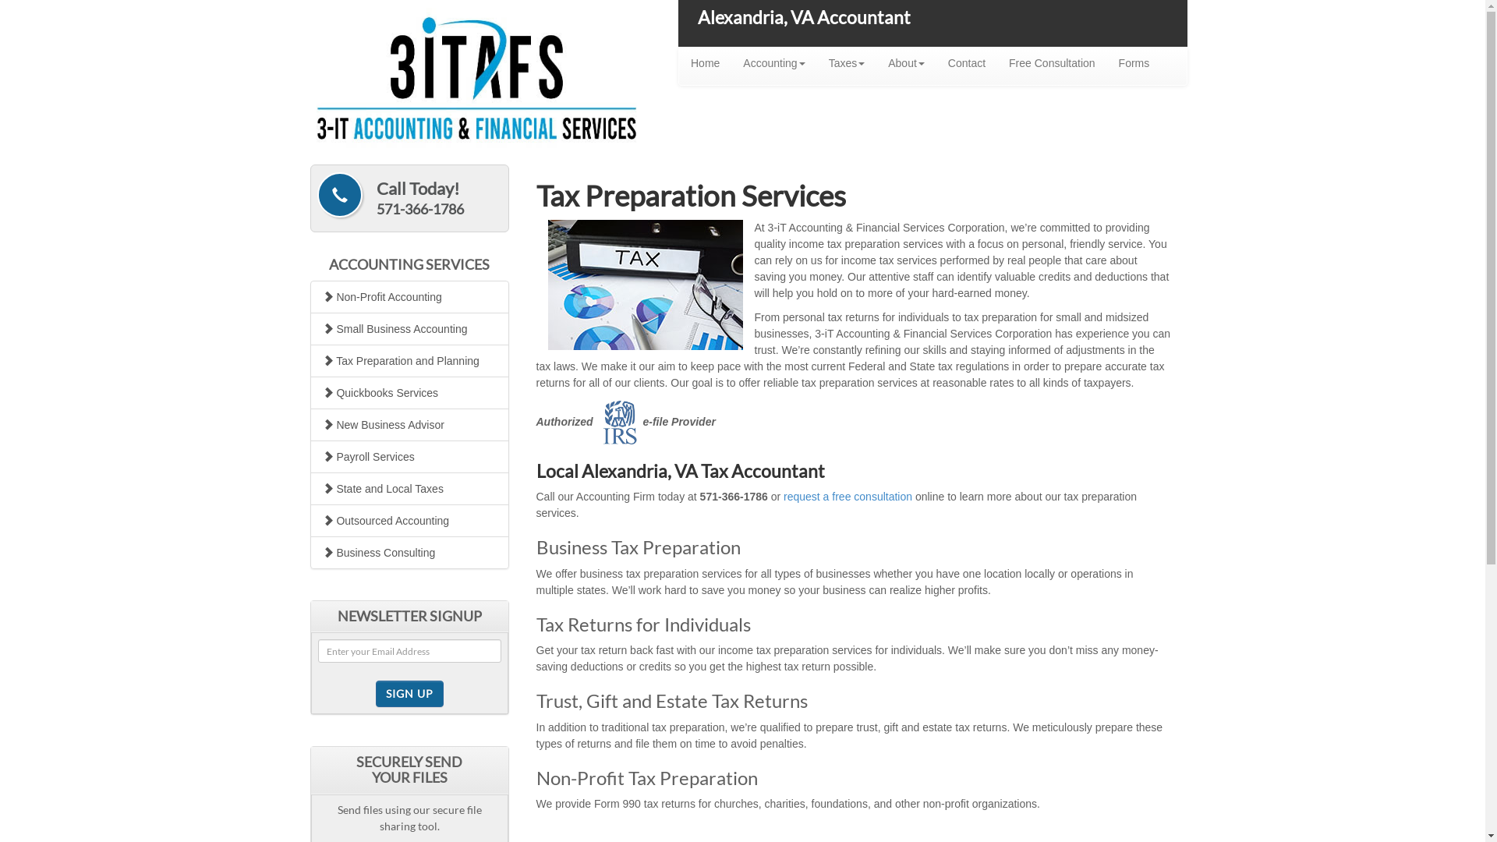 The image size is (1497, 842). What do you see at coordinates (773, 63) in the screenshot?
I see `Accounting` at bounding box center [773, 63].